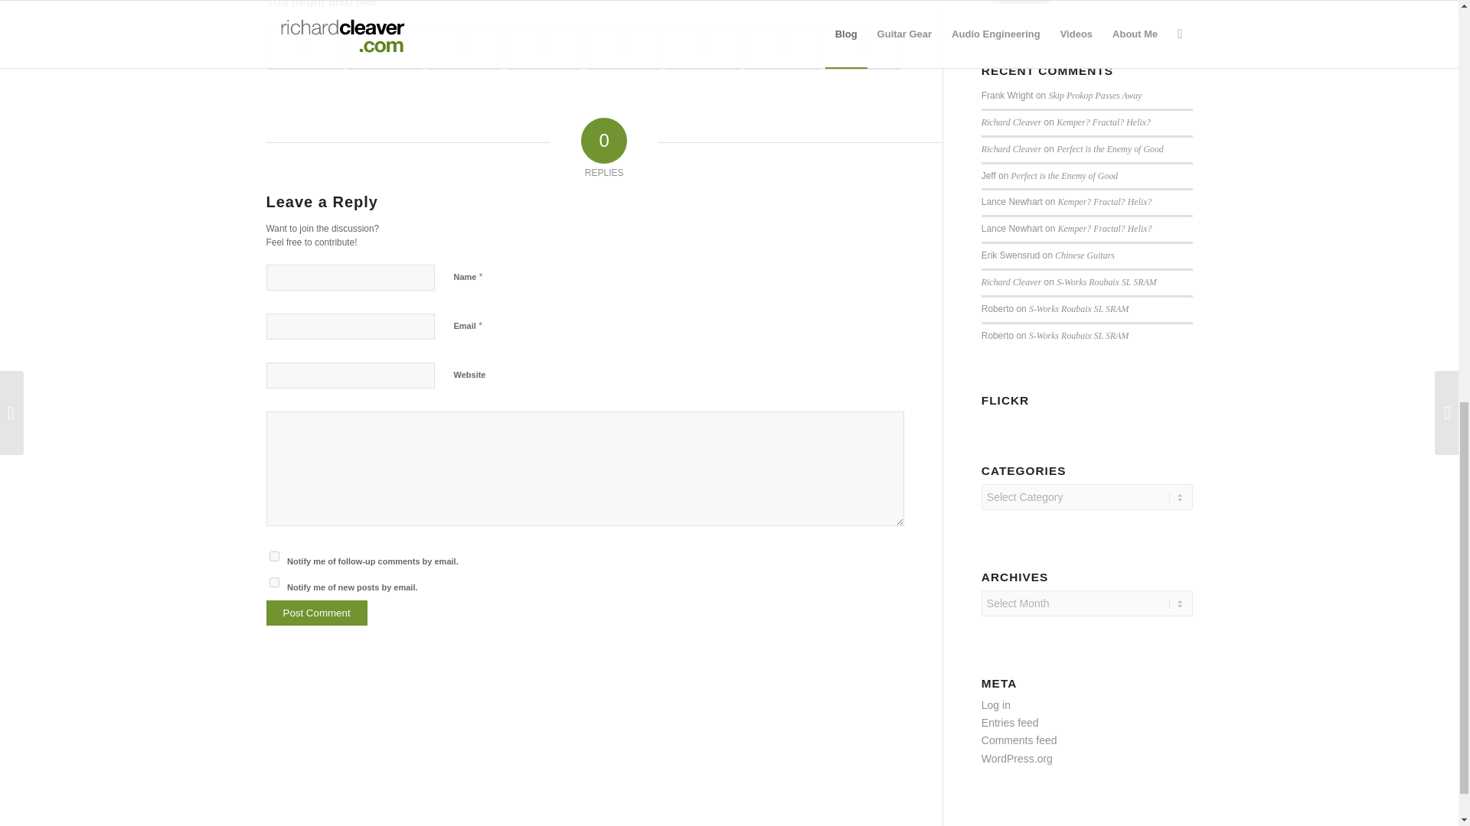 The width and height of the screenshot is (1470, 826). I want to click on Post Comment, so click(317, 613).